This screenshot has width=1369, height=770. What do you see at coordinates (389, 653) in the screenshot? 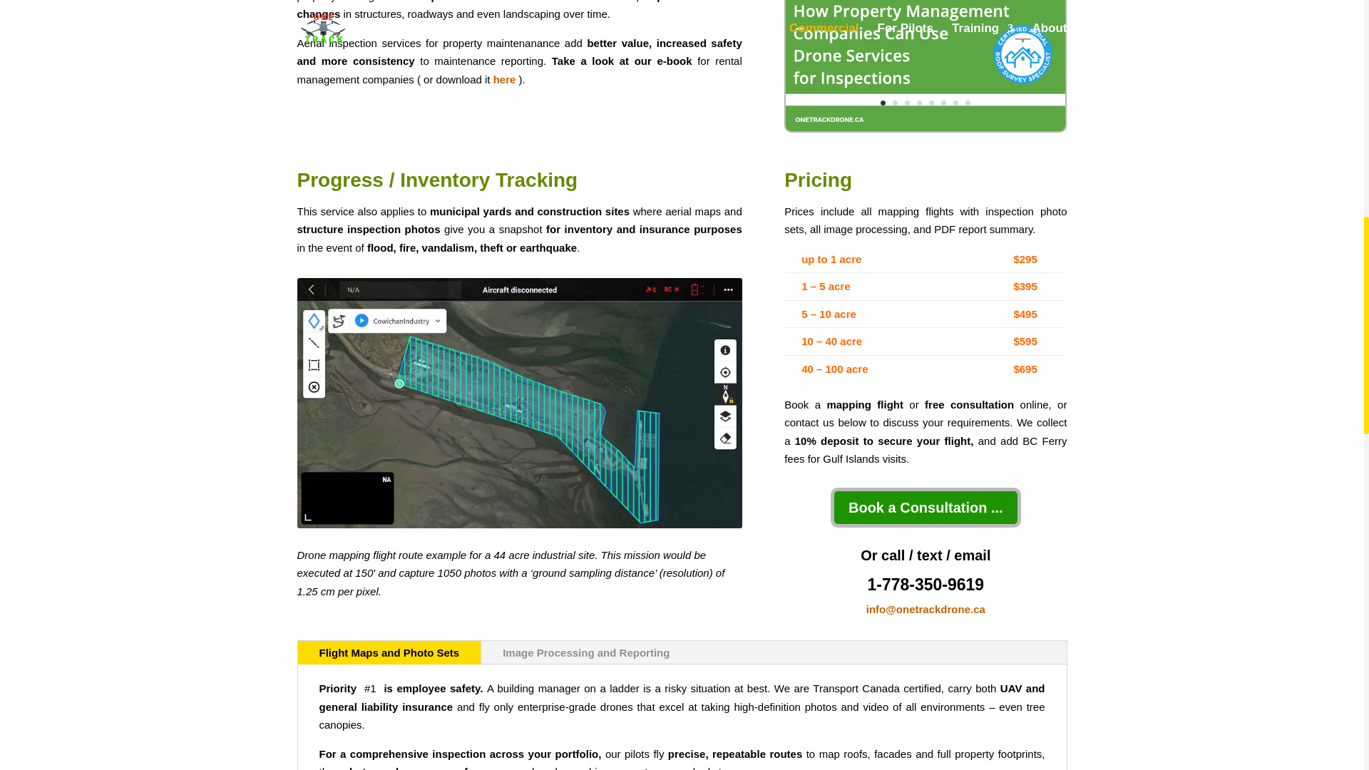
I see `Flight Maps and Photo Sets` at bounding box center [389, 653].